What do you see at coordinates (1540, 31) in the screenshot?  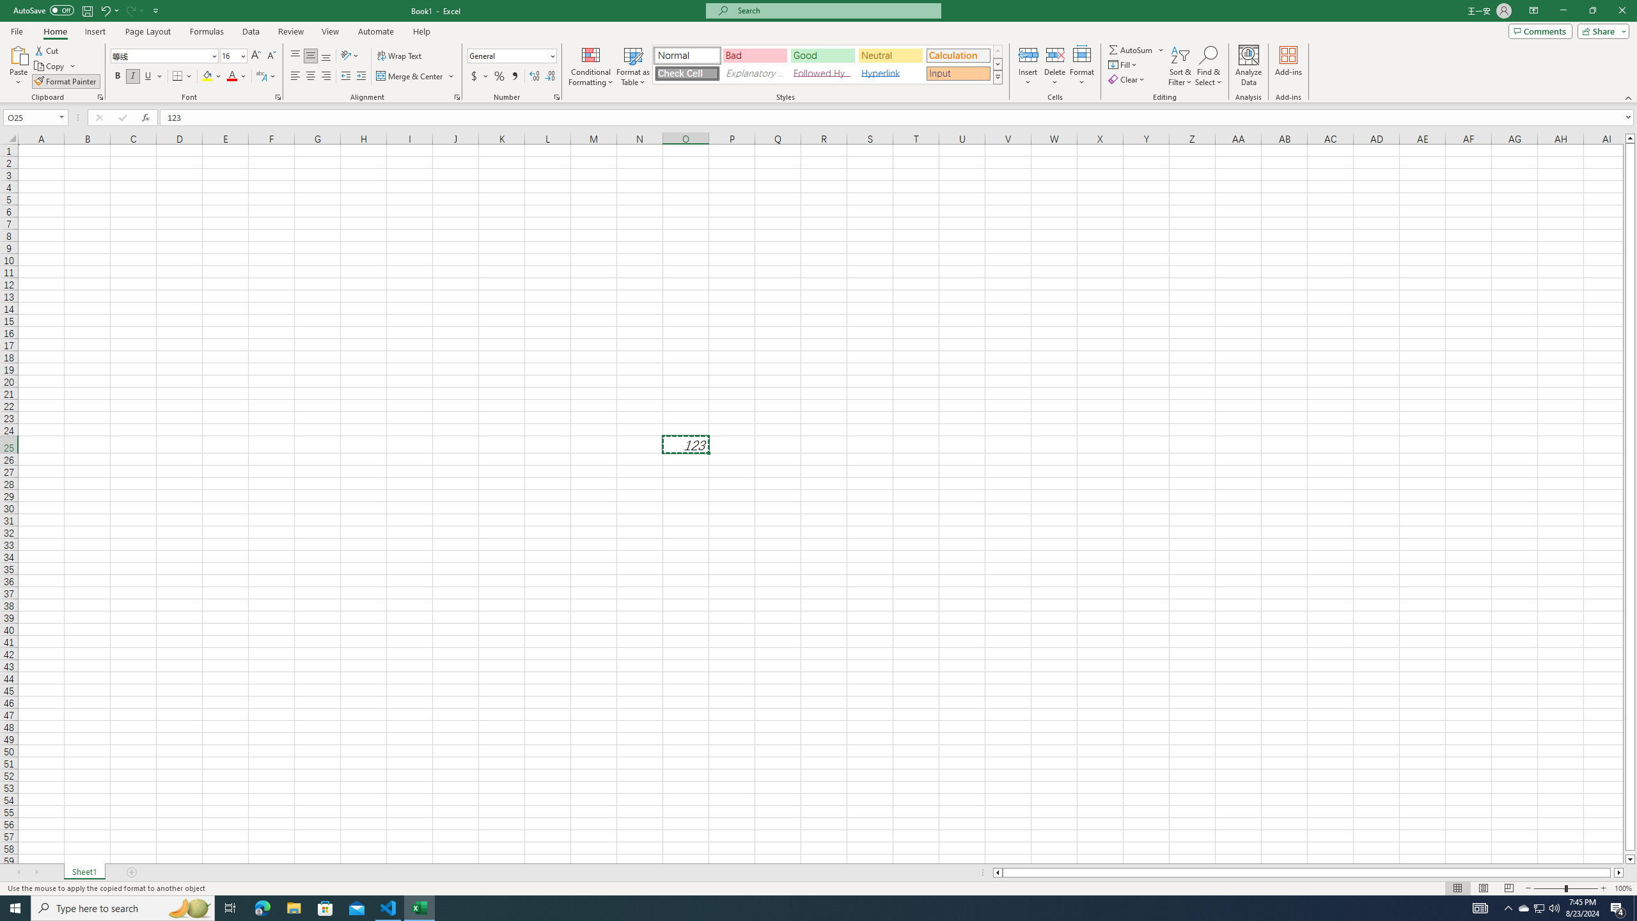 I see `Comments` at bounding box center [1540, 31].